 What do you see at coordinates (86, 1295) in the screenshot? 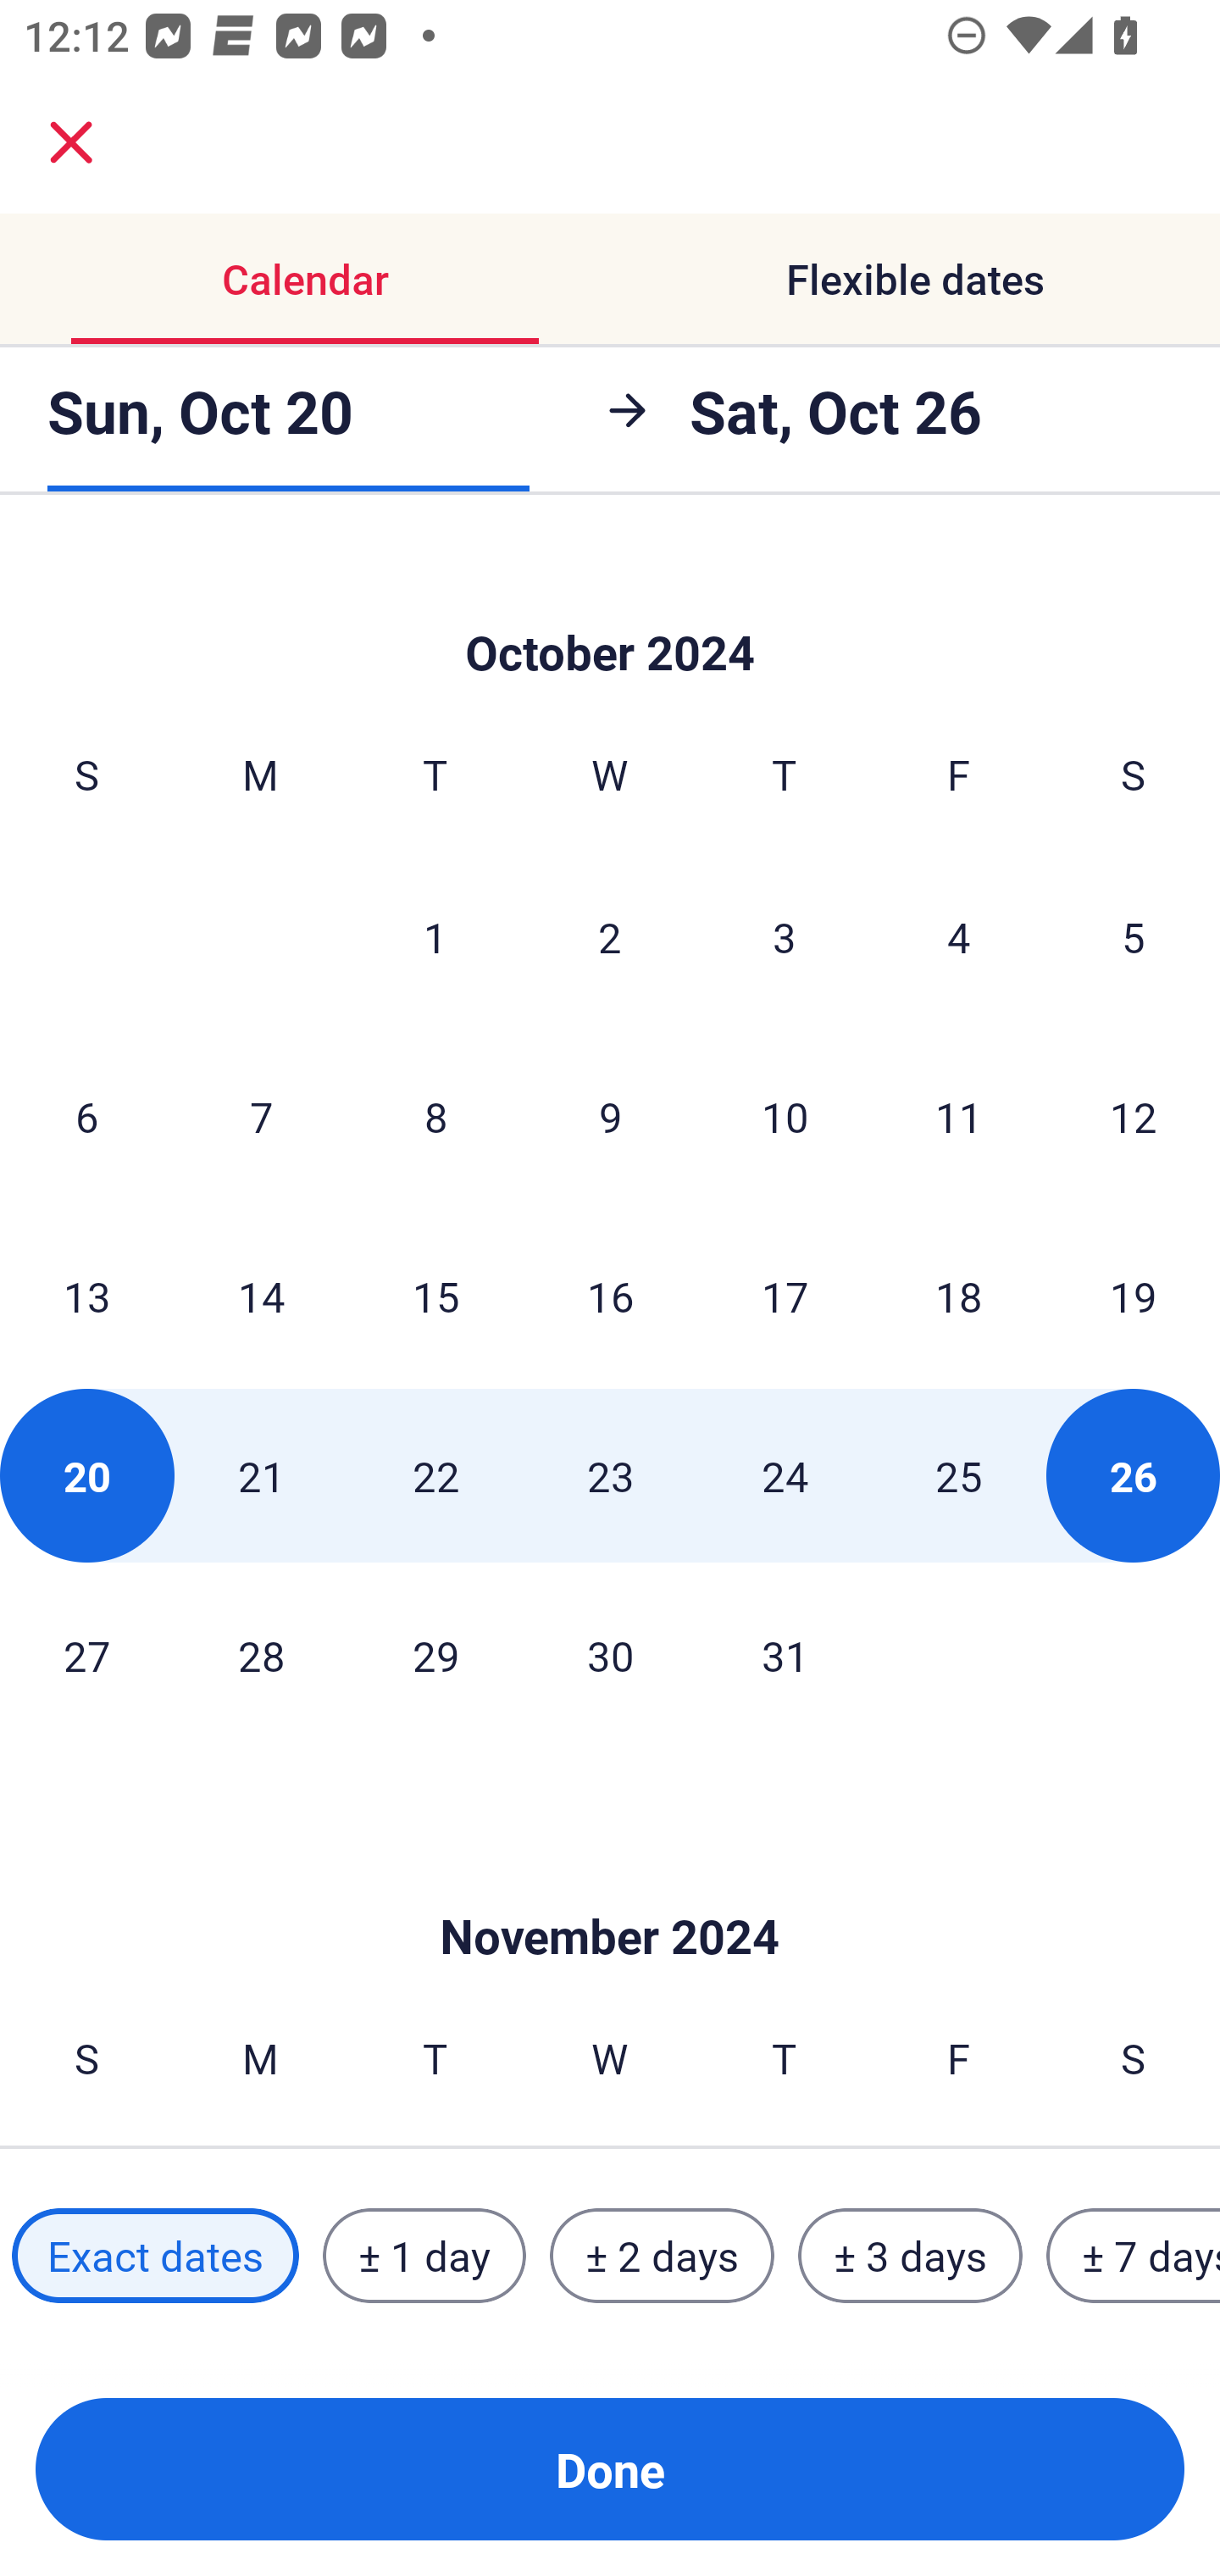
I see `13 Sunday, October 13, 2024` at bounding box center [86, 1295].